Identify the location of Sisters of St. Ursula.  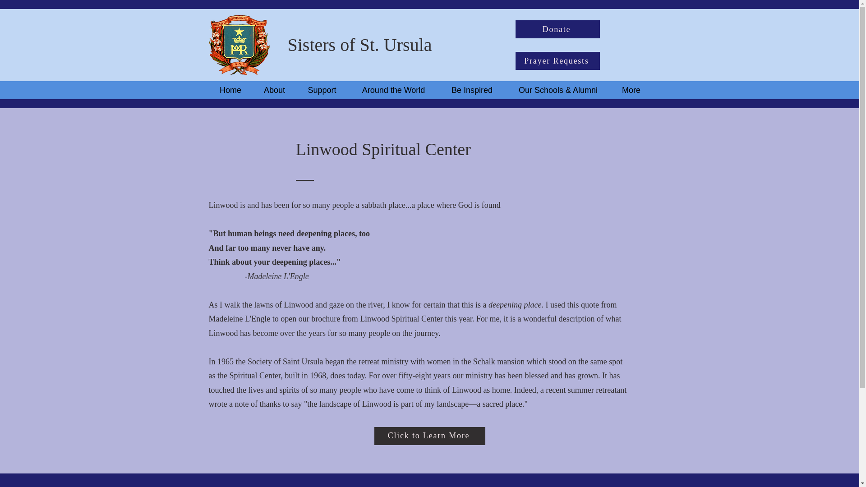
(360, 45).